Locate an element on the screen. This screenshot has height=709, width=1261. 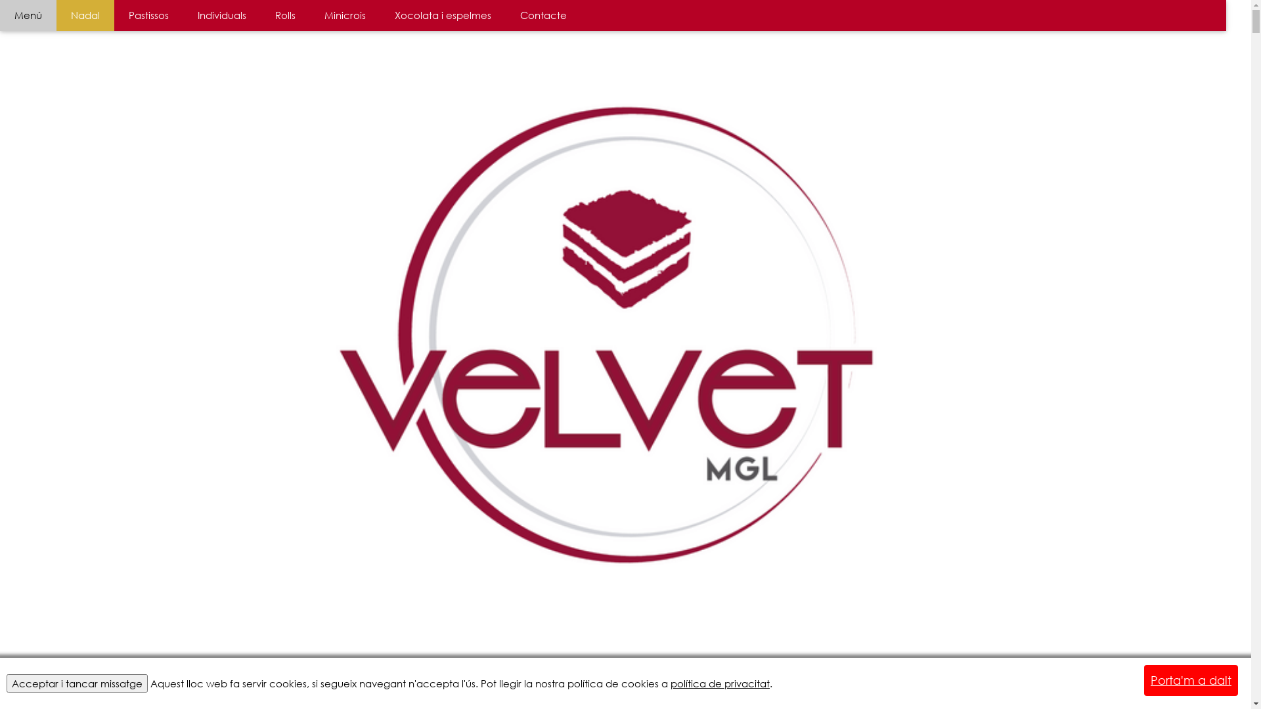
Nadal is located at coordinates (85, 16).